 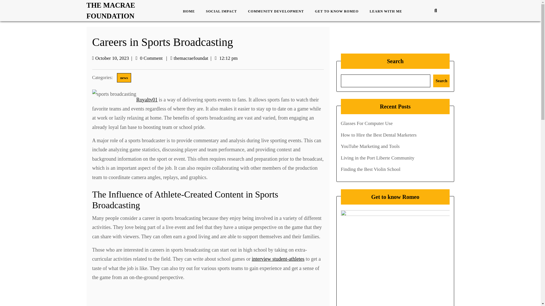 What do you see at coordinates (224, 11) in the screenshot?
I see `SOCIAL IMPACT` at bounding box center [224, 11].